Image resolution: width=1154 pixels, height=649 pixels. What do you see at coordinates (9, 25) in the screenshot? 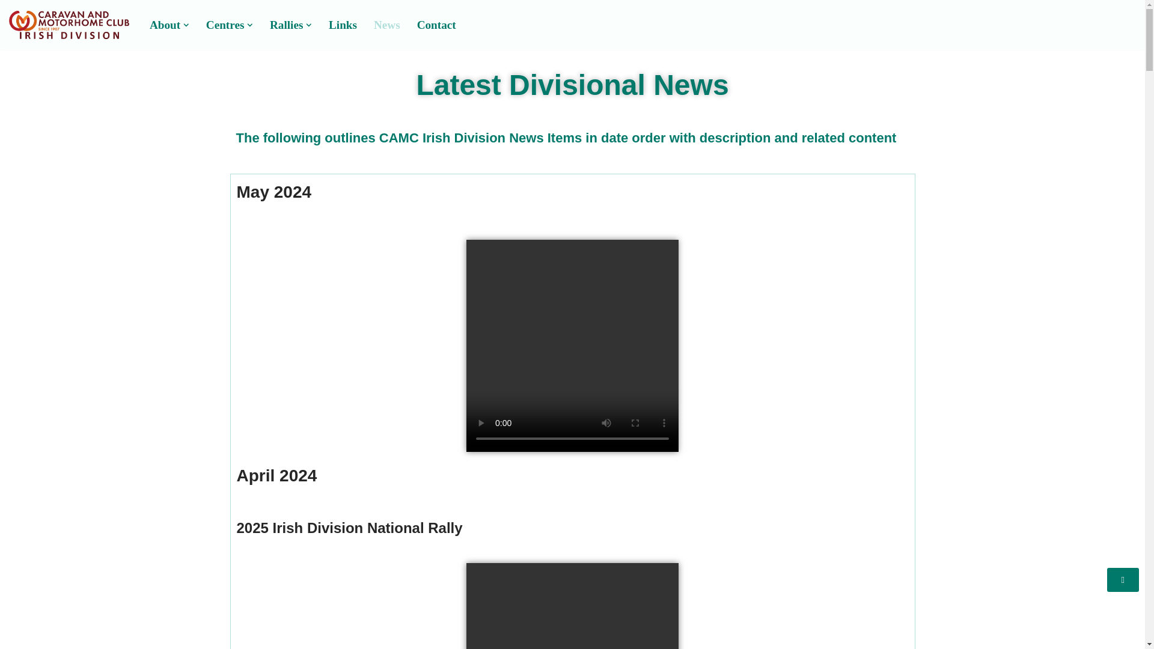
I see `Skip to content` at bounding box center [9, 25].